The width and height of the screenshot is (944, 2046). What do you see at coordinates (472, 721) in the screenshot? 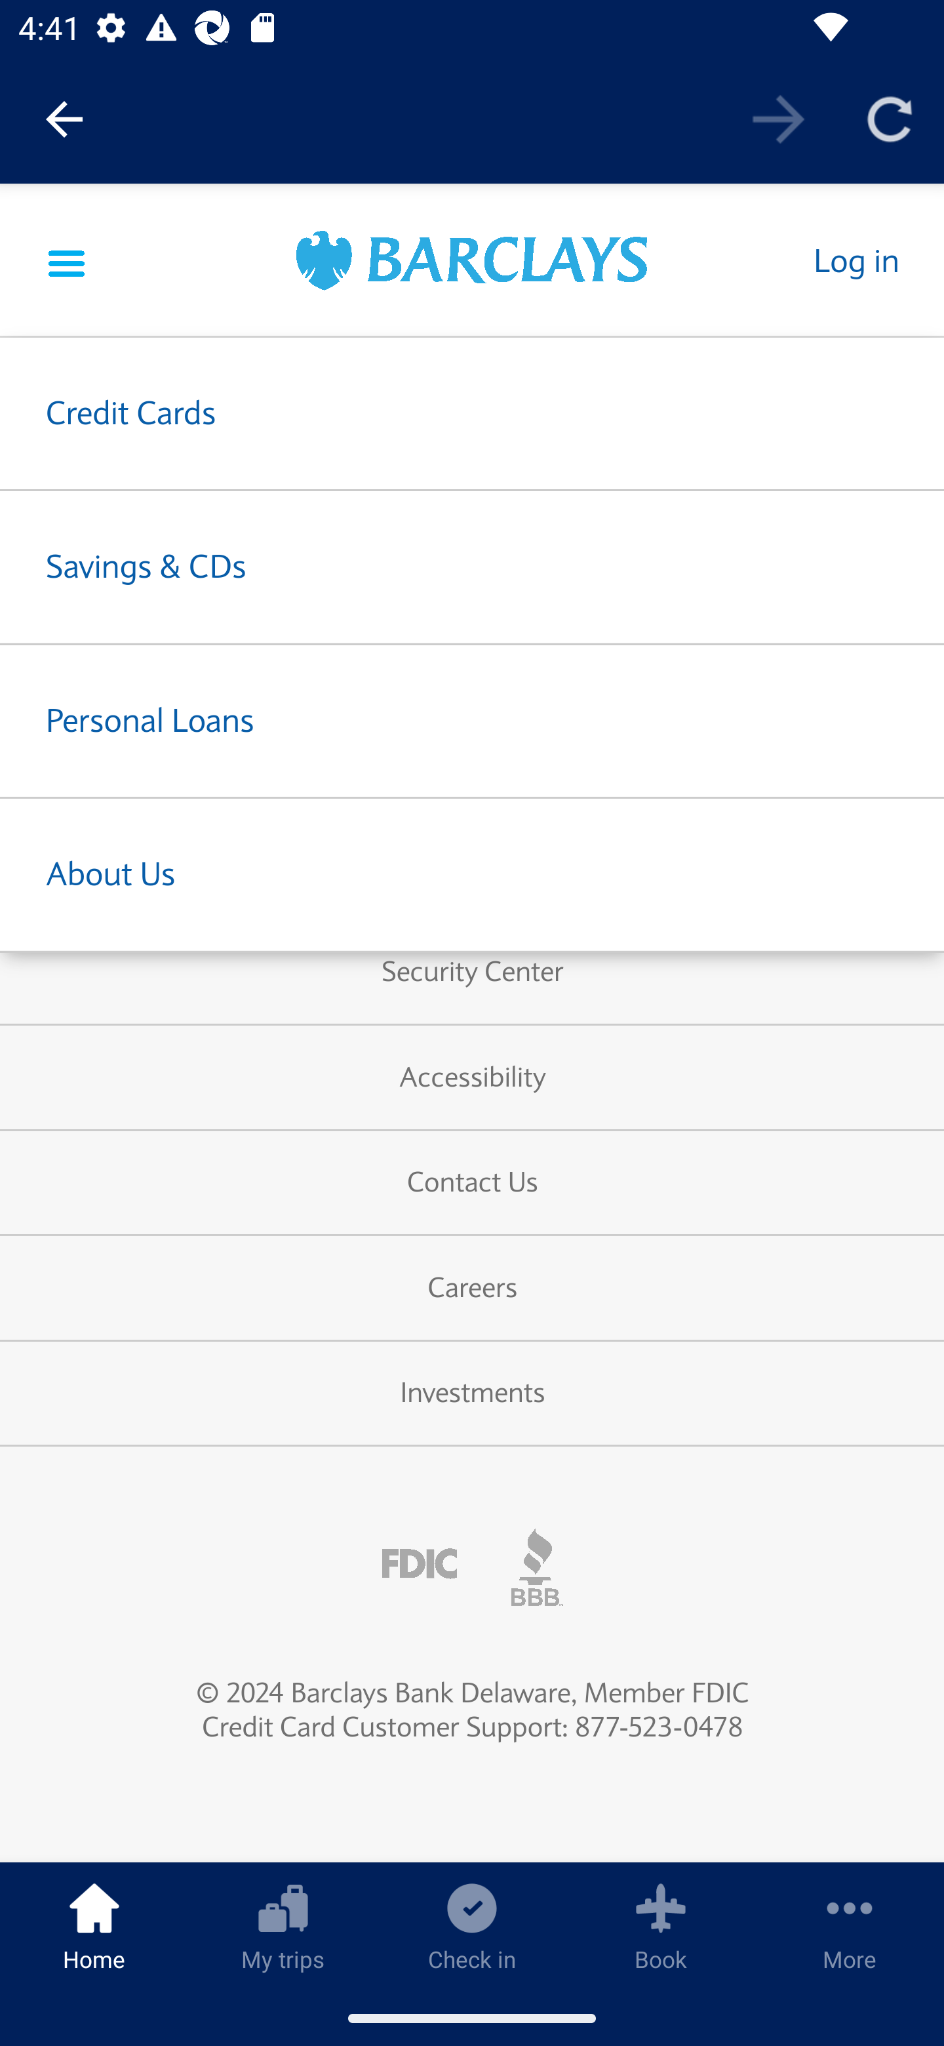
I see `Personal Loans` at bounding box center [472, 721].